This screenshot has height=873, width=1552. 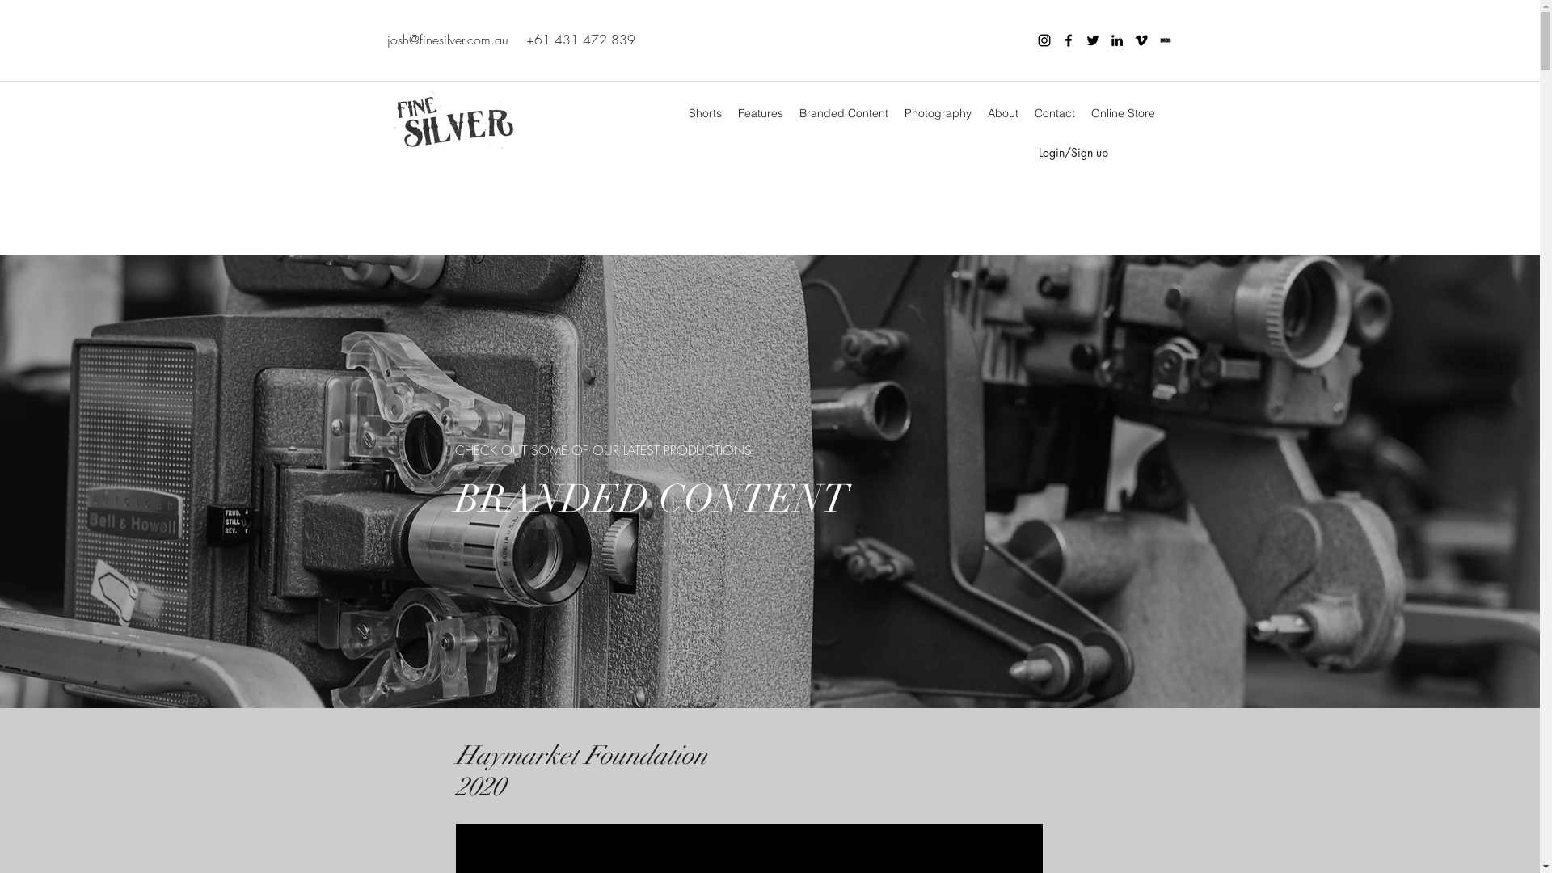 I want to click on Contact, so click(x=1055, y=113).